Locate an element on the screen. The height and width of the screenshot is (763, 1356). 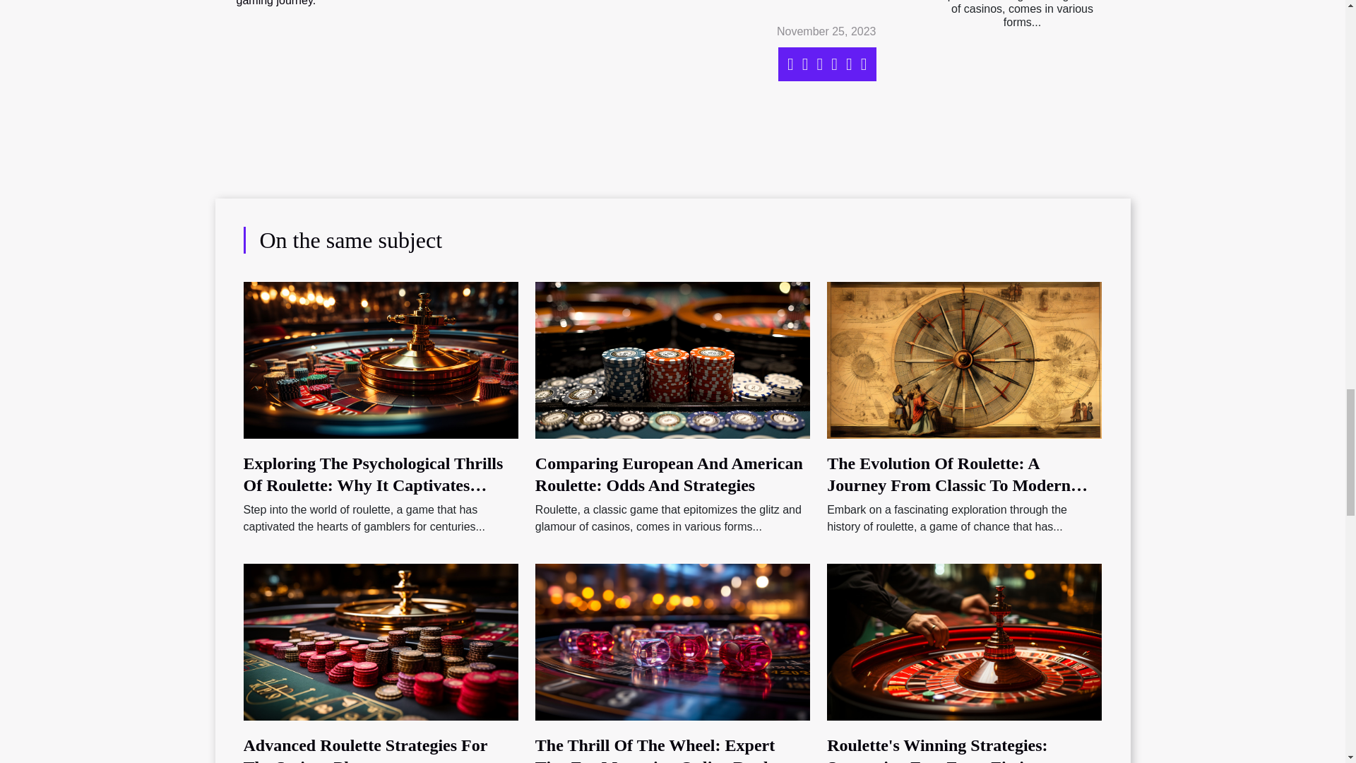
Advanced Roulette Strategies For The Serious Player is located at coordinates (380, 641).